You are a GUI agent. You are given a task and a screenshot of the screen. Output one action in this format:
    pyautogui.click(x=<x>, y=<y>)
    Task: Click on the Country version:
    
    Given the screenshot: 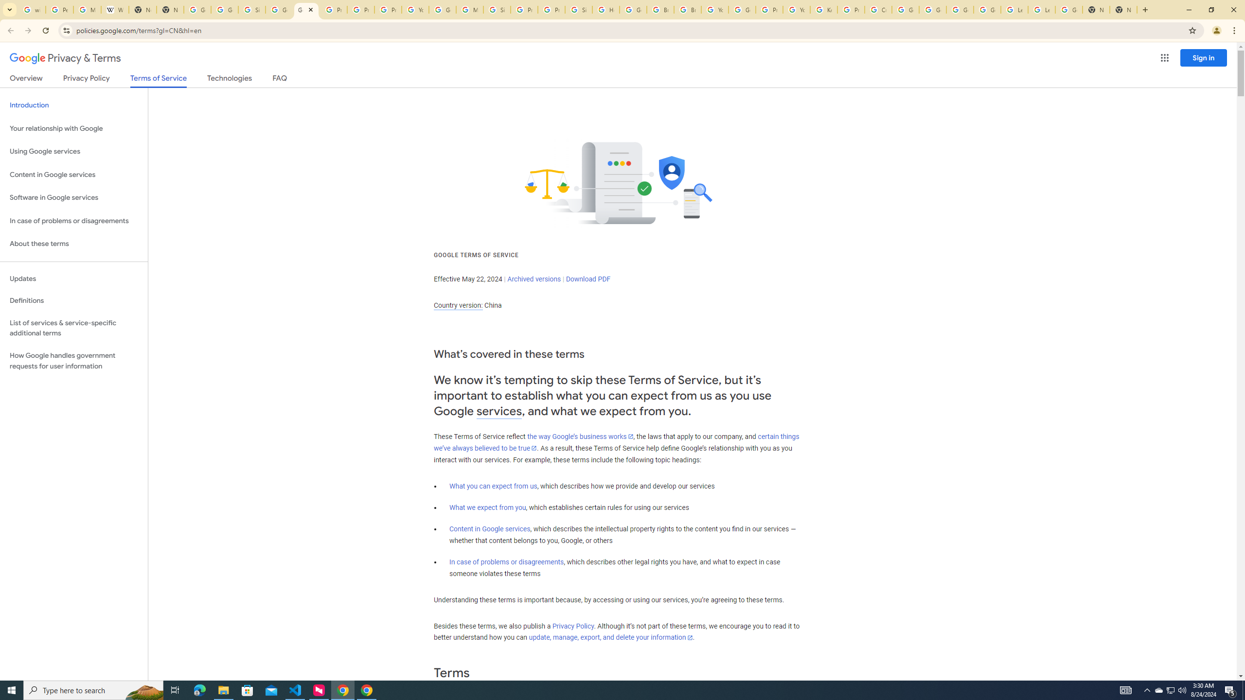 What is the action you would take?
    pyautogui.click(x=458, y=305)
    